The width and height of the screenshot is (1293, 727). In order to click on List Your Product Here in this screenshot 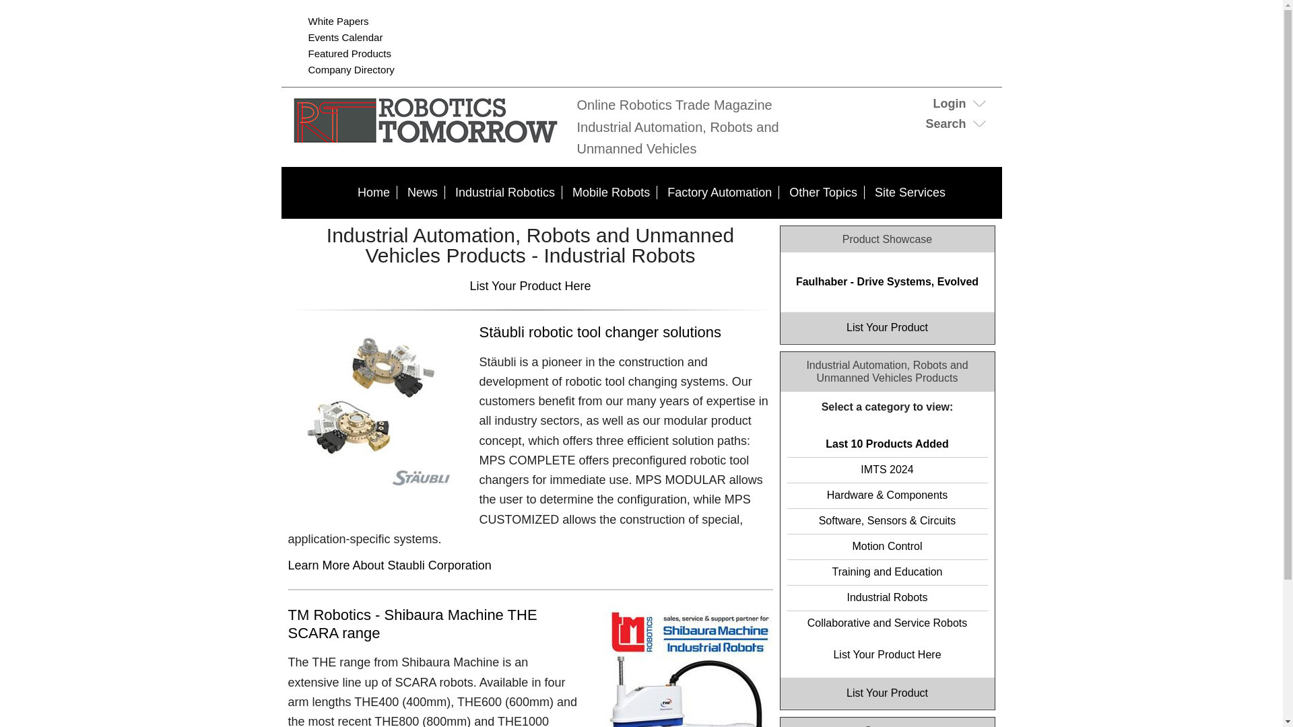, I will do `click(886, 654)`.